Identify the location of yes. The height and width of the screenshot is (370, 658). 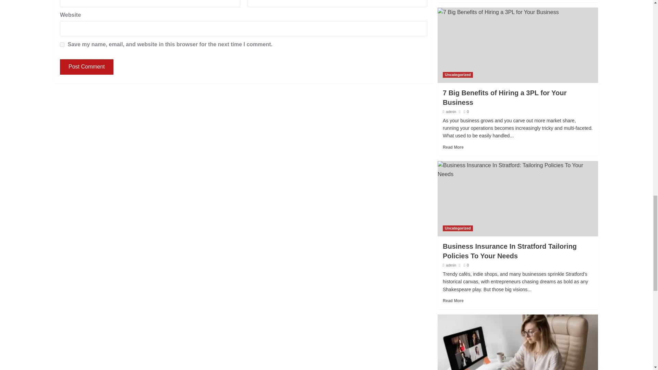
(62, 45).